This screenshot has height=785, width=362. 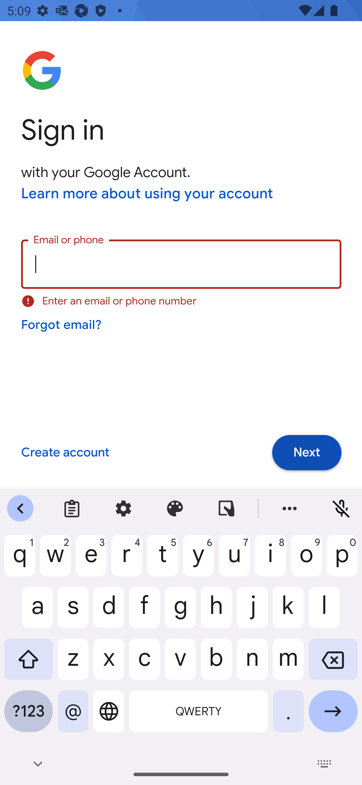 I want to click on Learn more about using your account, so click(x=147, y=194).